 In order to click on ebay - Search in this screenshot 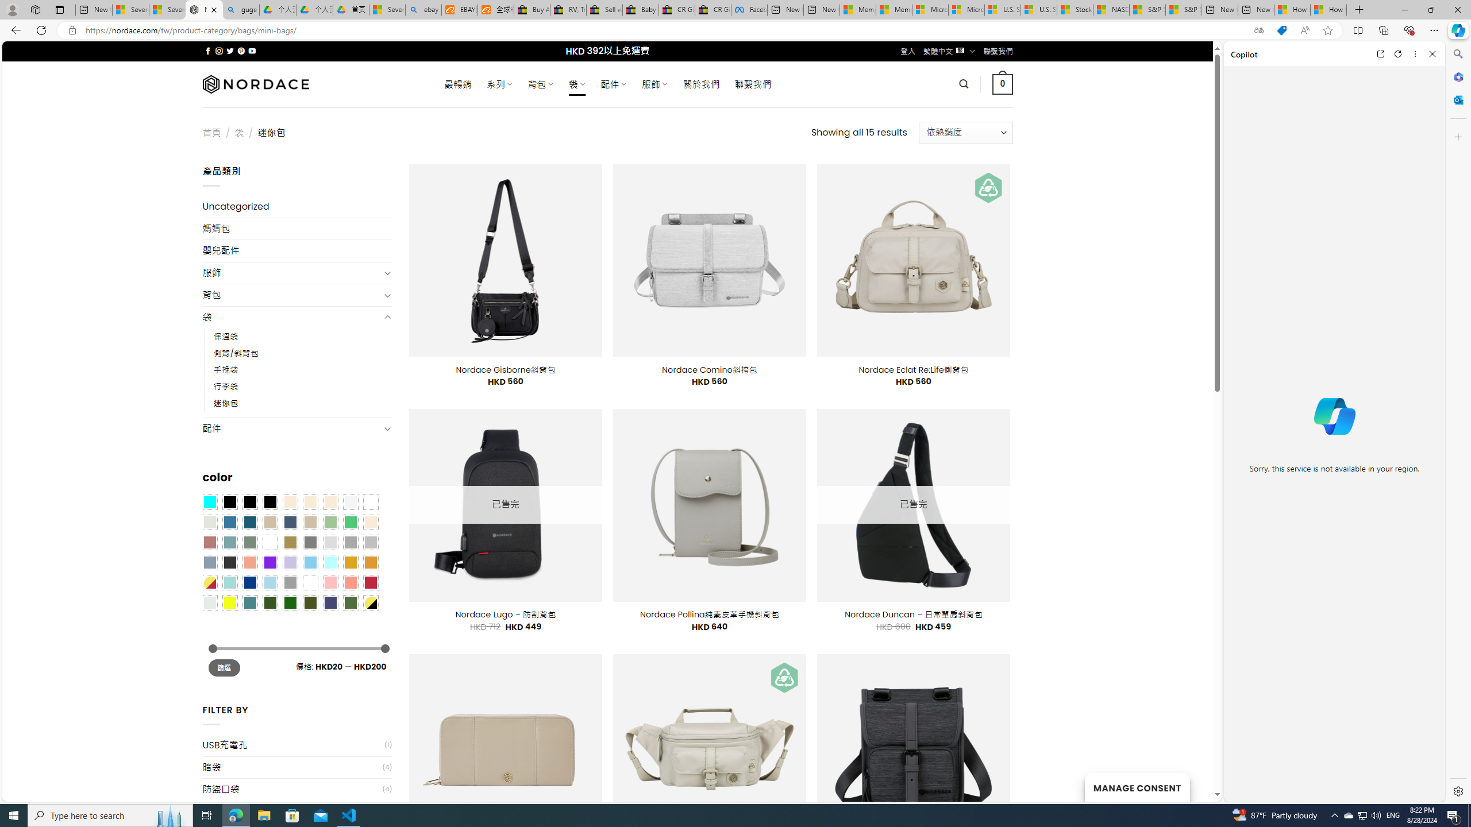, I will do `click(423, 10)`.